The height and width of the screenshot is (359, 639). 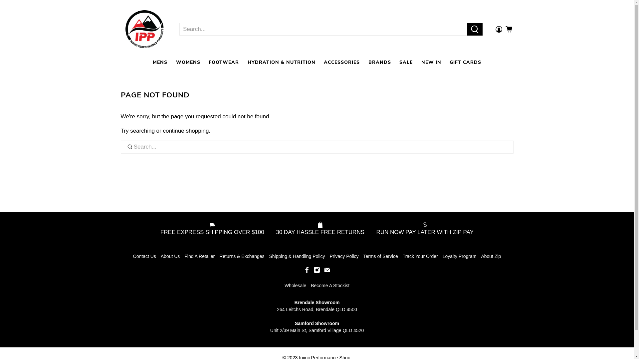 I want to click on MENS, so click(x=160, y=62).